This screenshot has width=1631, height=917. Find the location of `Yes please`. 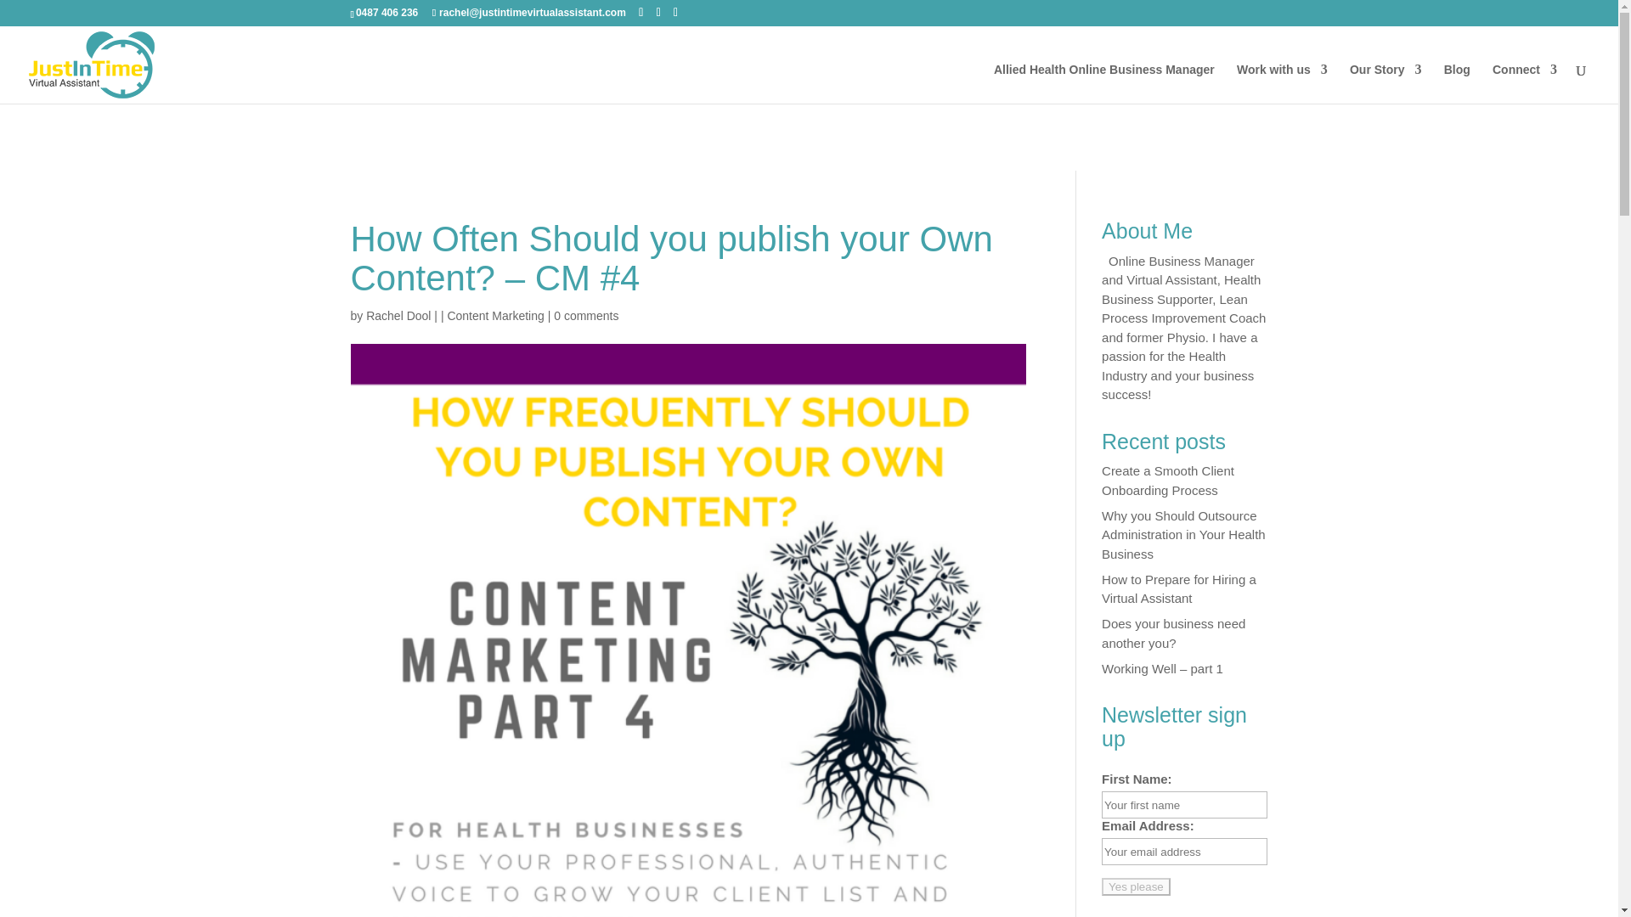

Yes please is located at coordinates (1137, 886).